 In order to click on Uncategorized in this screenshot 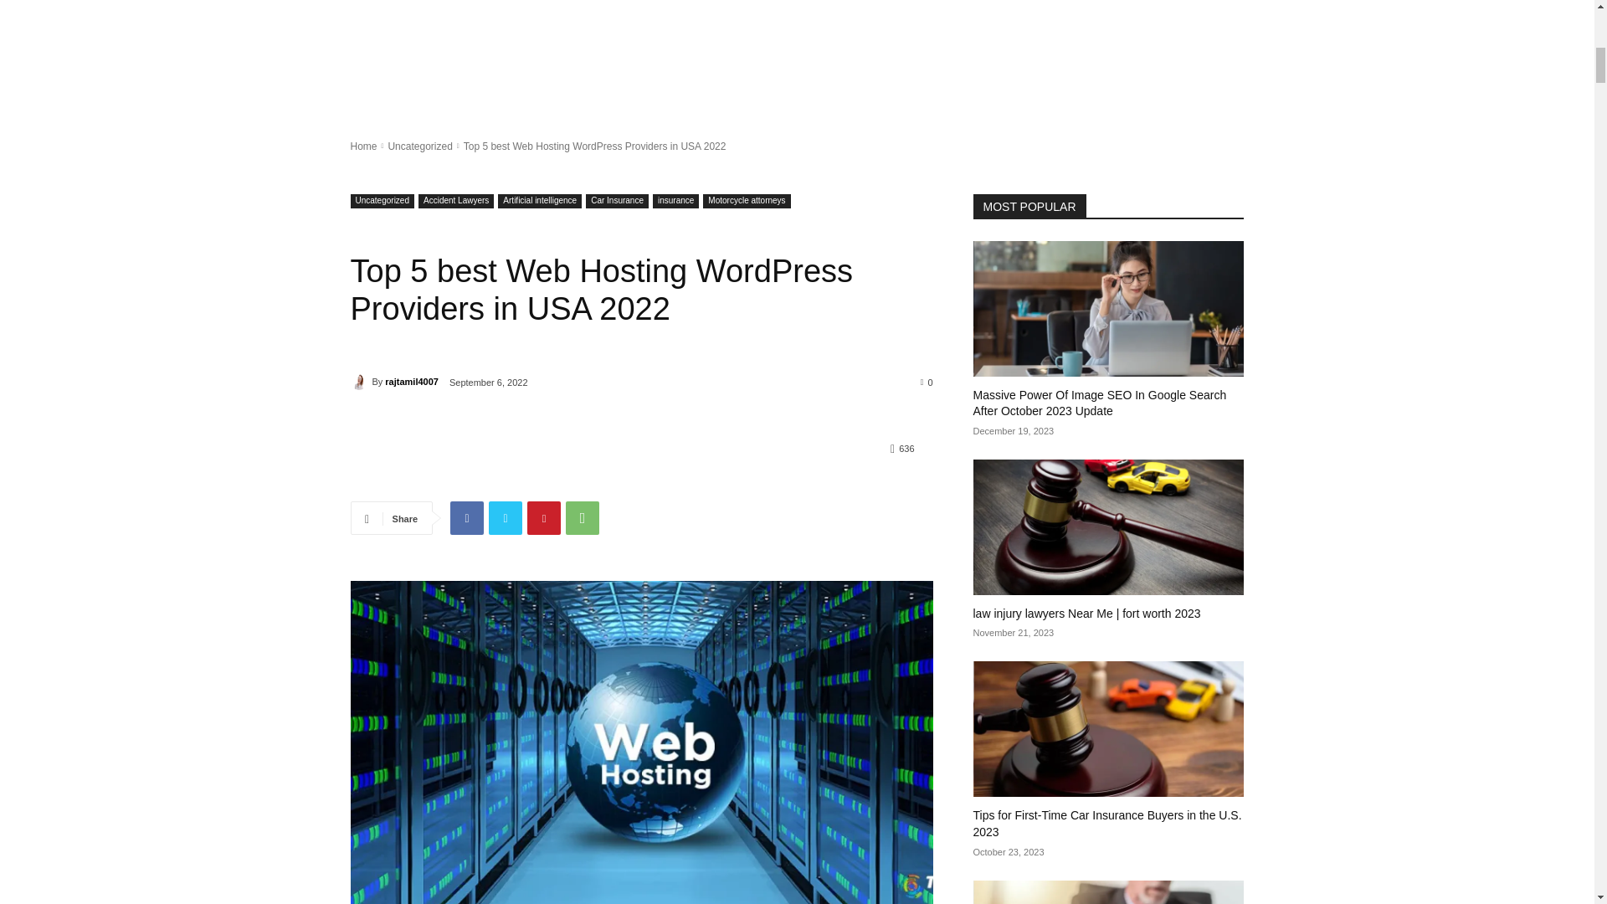, I will do `click(418, 146)`.